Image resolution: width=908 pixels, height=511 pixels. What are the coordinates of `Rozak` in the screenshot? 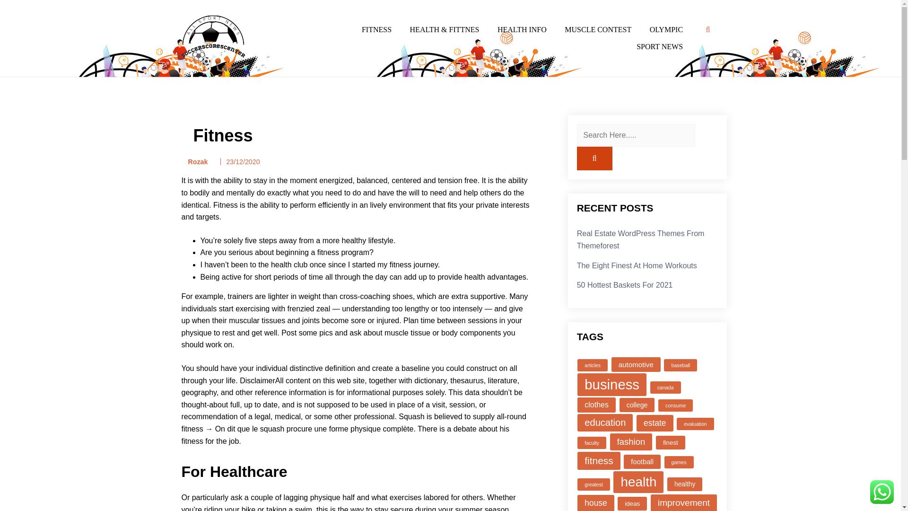 It's located at (195, 162).